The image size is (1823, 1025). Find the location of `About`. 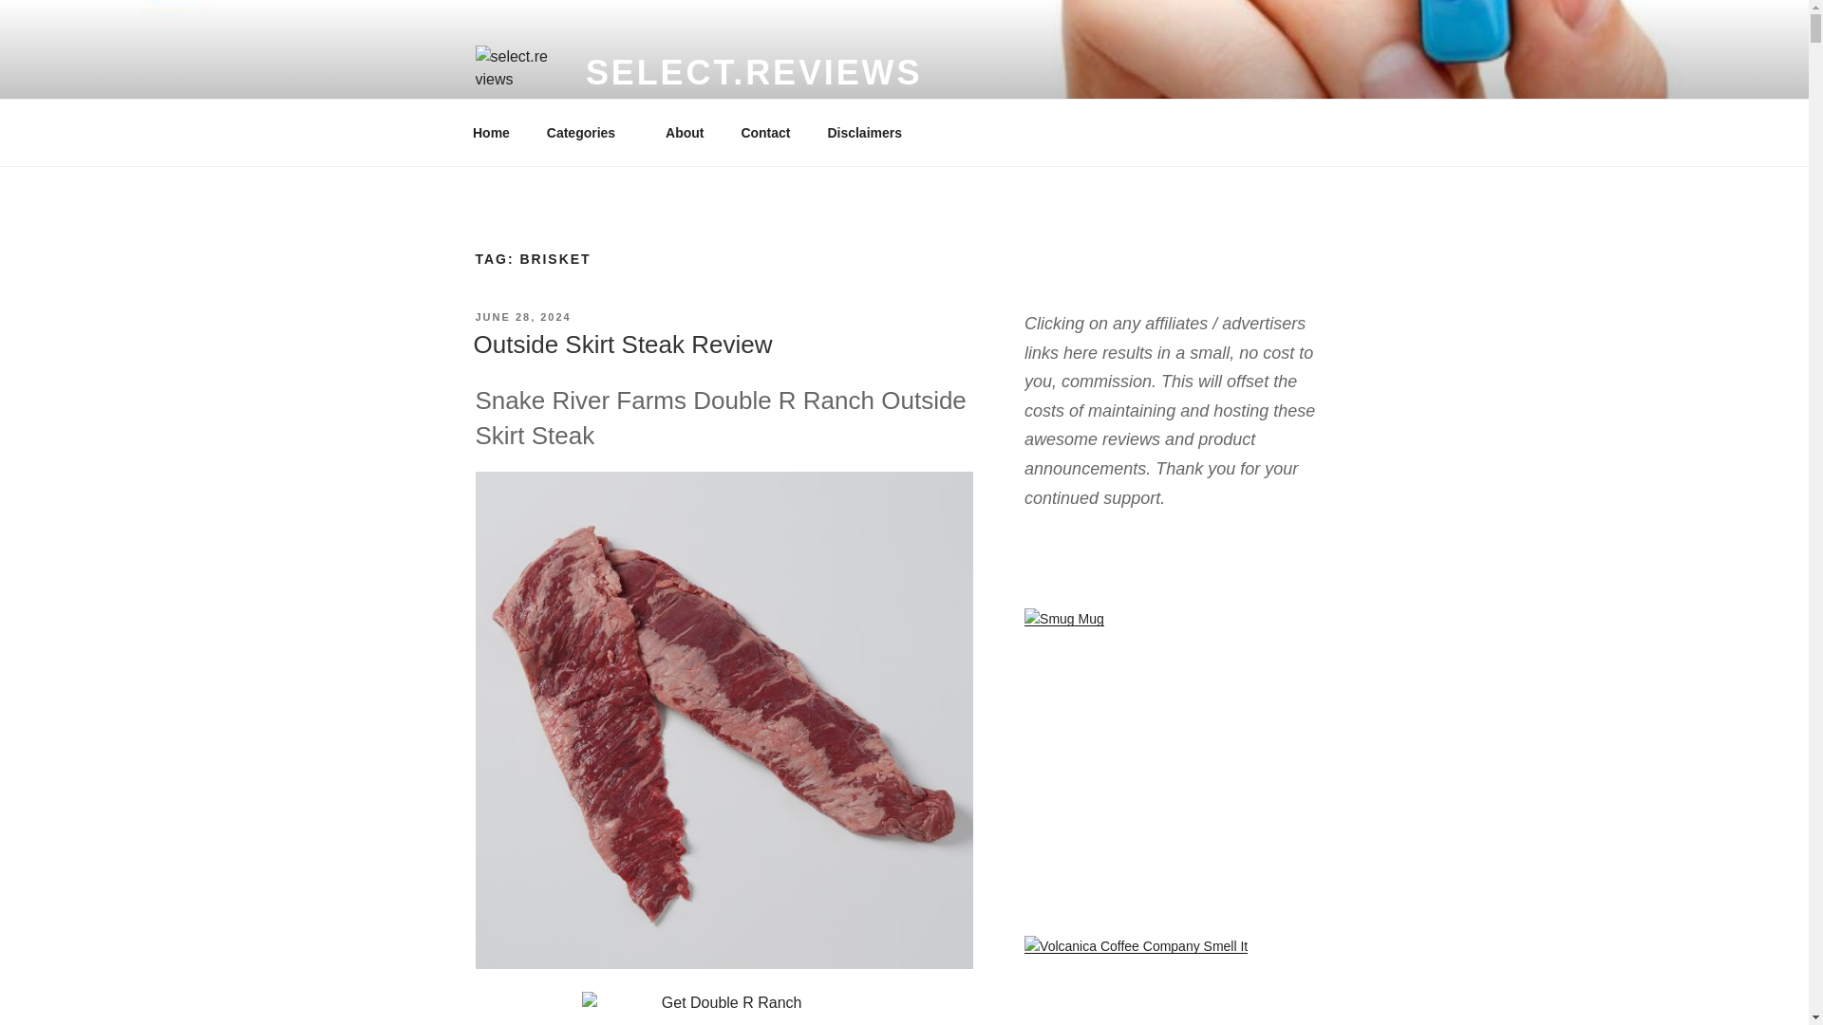

About is located at coordinates (684, 133).